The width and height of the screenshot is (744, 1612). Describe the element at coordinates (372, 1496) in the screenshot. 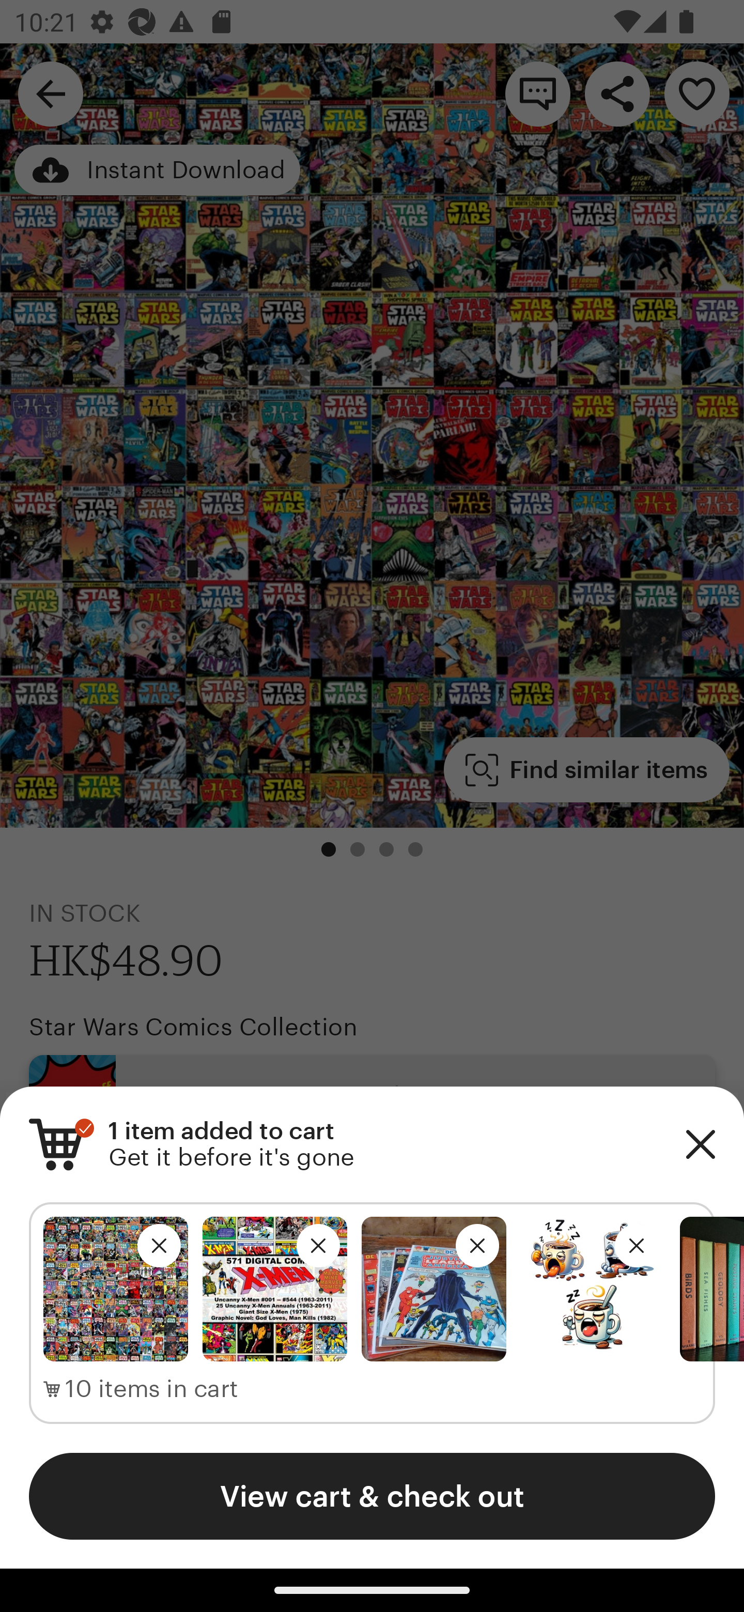

I see `View cart & check out` at that location.